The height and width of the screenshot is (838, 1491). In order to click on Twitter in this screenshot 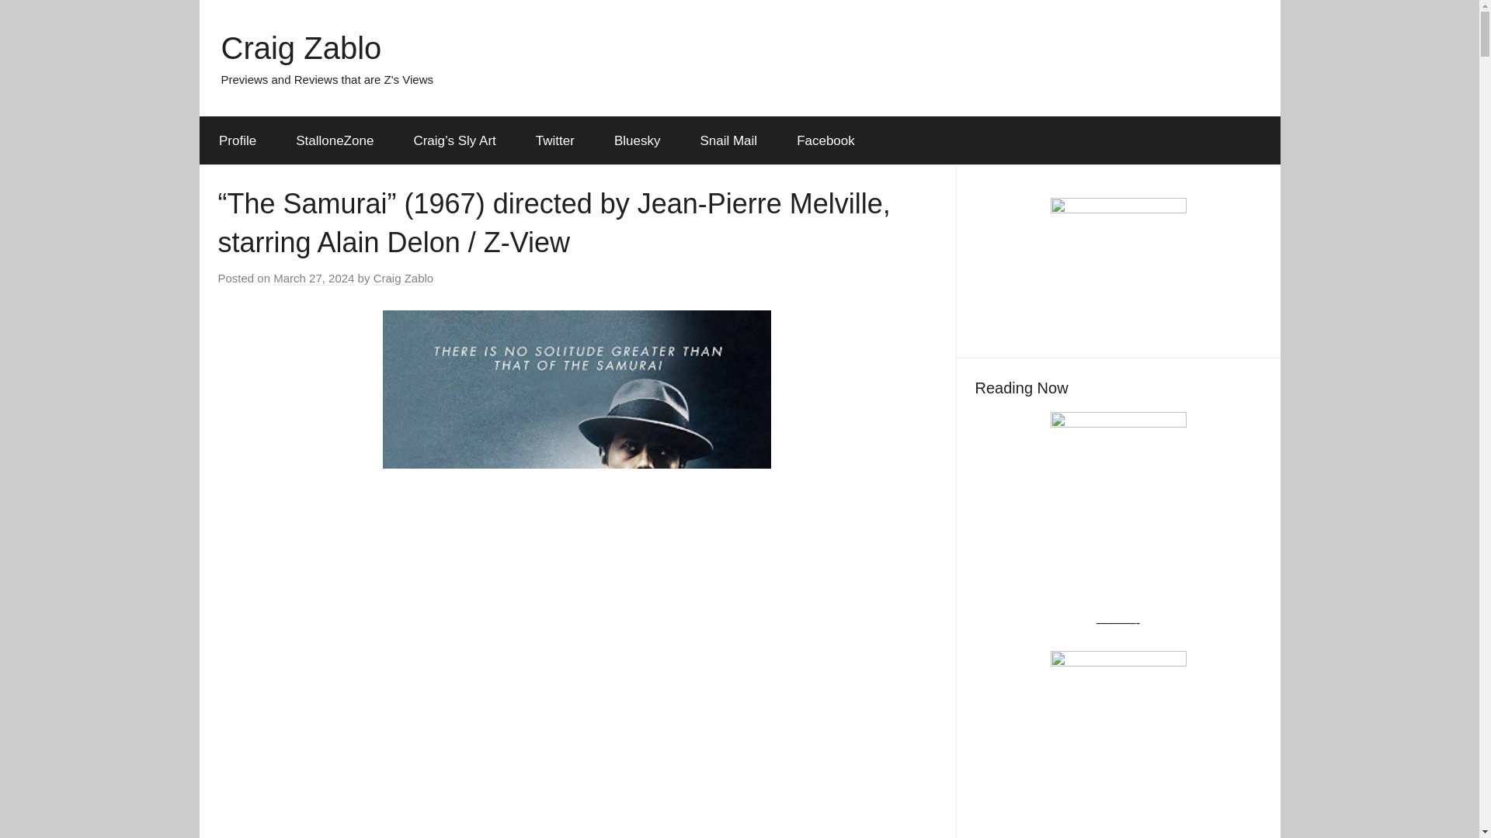, I will do `click(554, 141)`.